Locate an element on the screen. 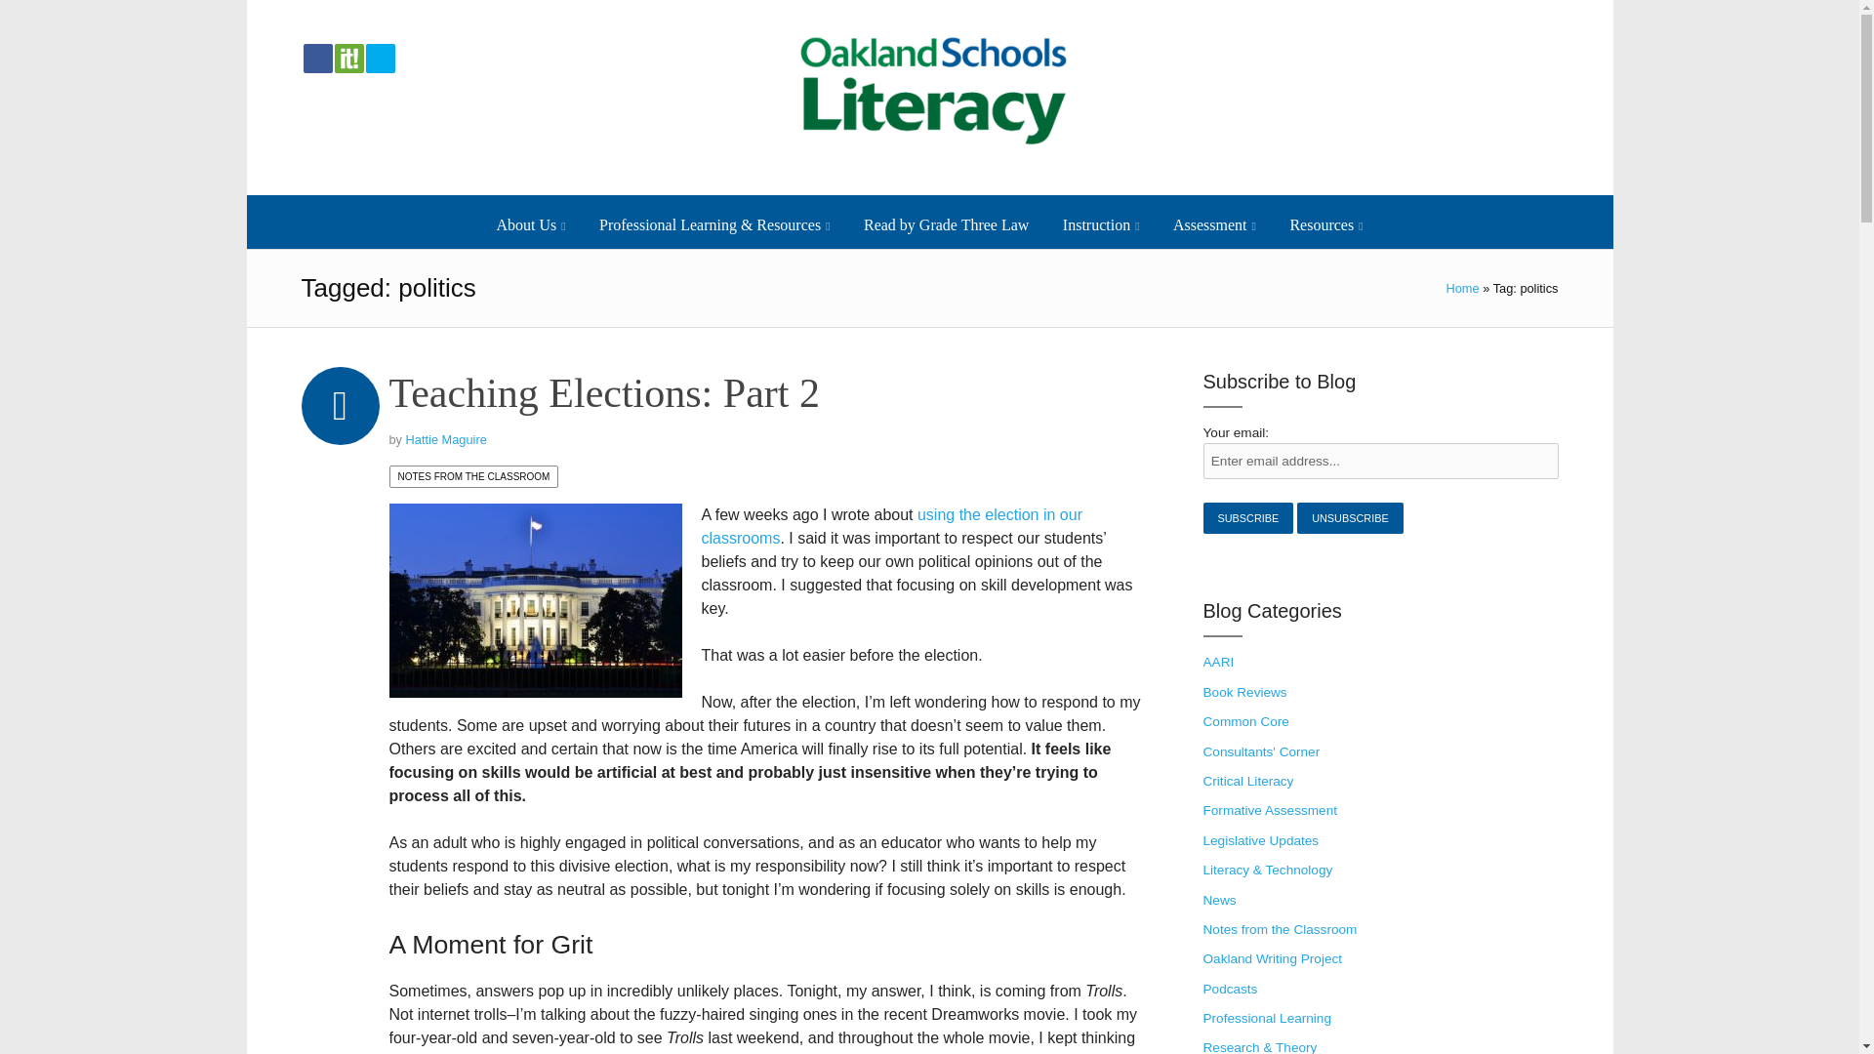  About Us is located at coordinates (531, 223).